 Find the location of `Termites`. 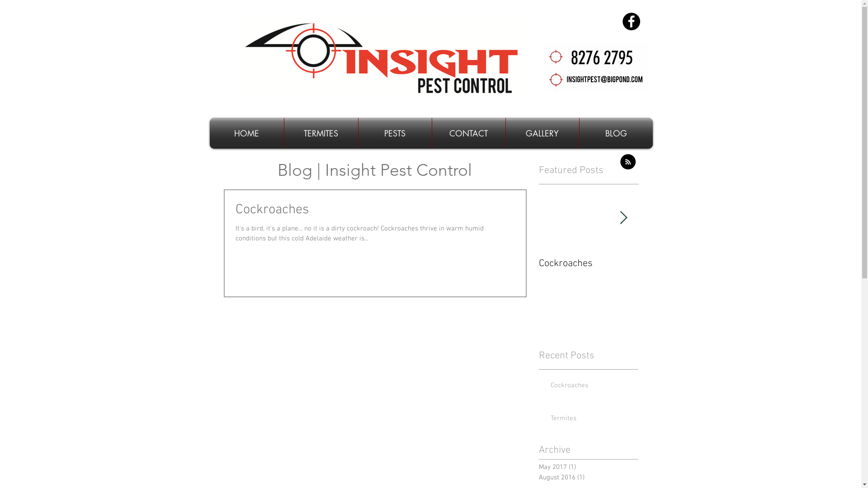

Termites is located at coordinates (688, 264).